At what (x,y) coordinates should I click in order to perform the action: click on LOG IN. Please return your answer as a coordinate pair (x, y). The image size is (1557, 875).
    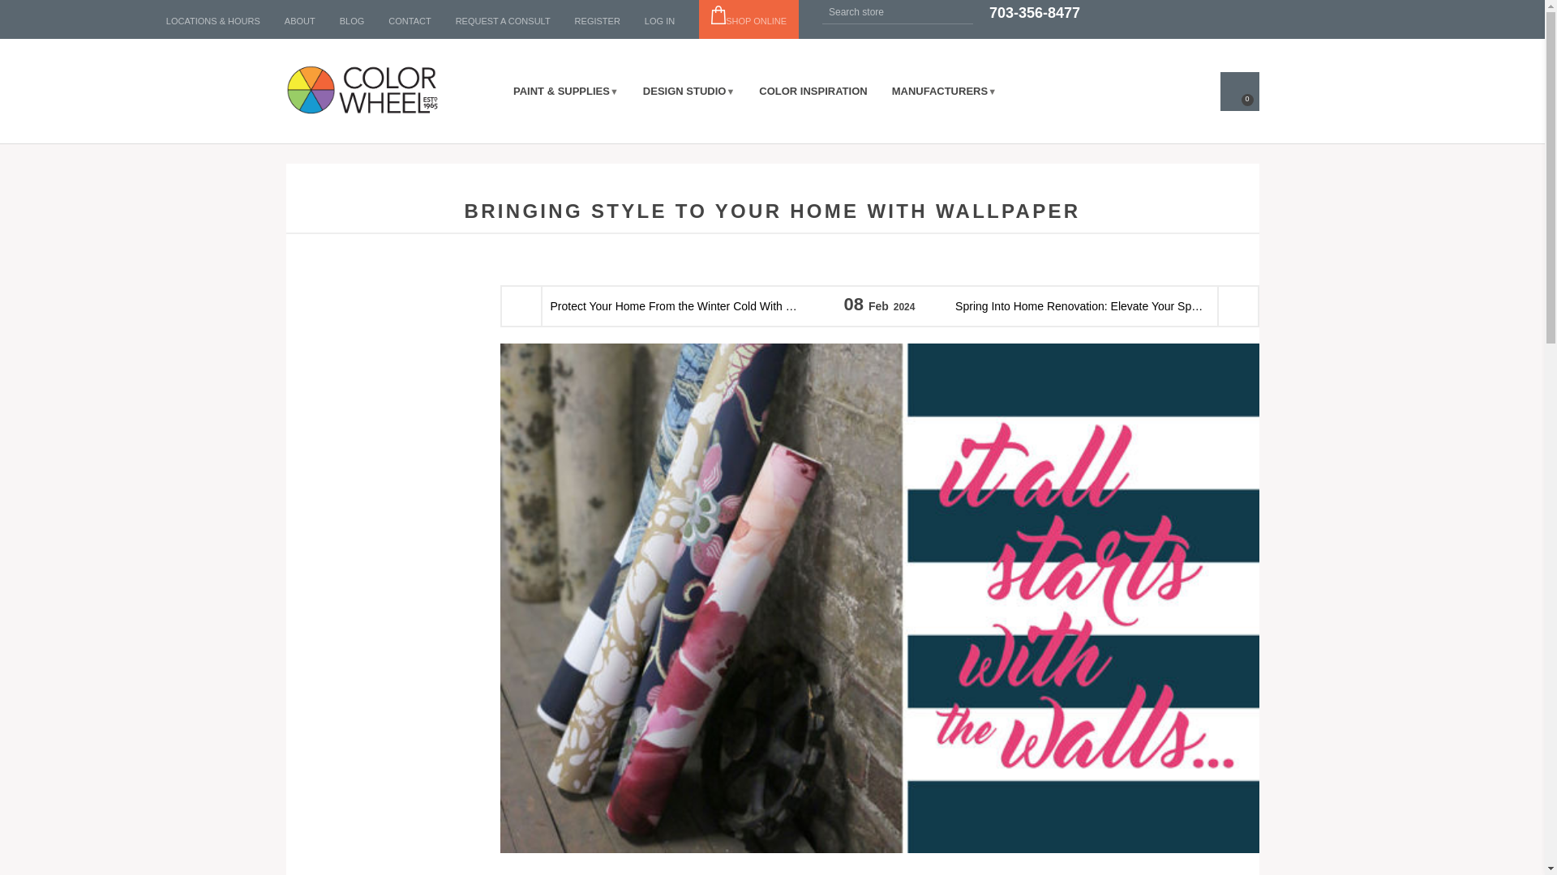
    Looking at the image, I should click on (658, 21).